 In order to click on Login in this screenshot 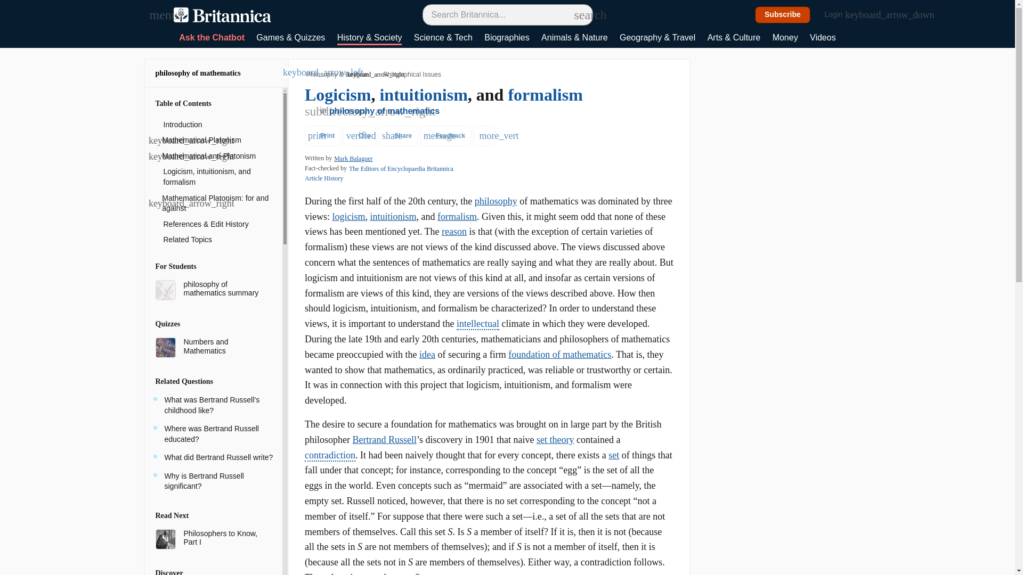, I will do `click(839, 15)`.